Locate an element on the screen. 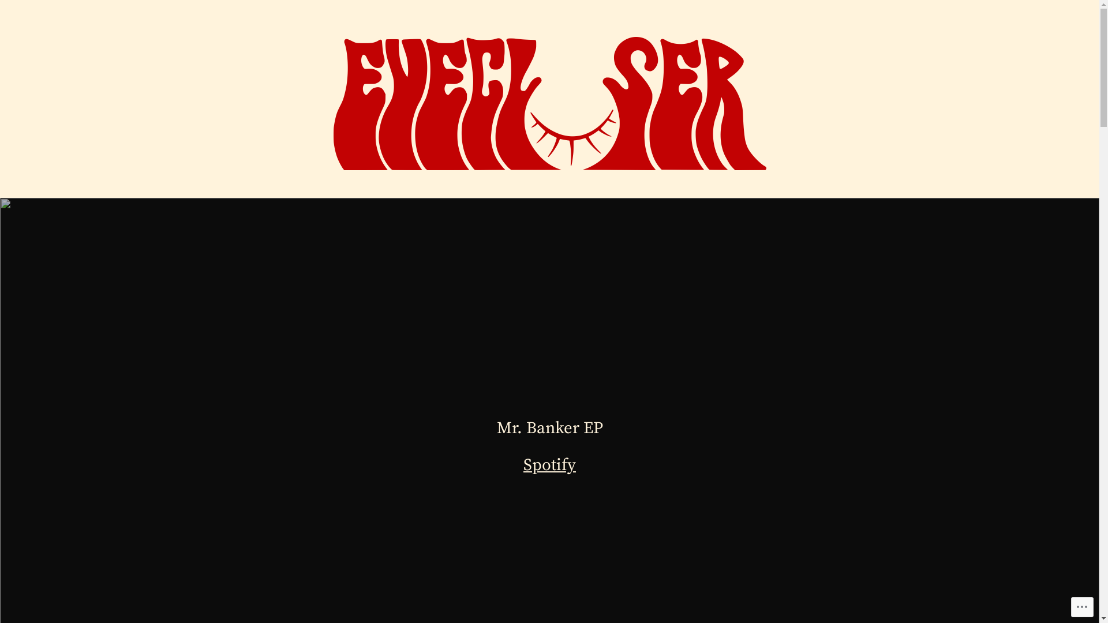 This screenshot has width=1108, height=623. Eyecloser is located at coordinates (302, 185).